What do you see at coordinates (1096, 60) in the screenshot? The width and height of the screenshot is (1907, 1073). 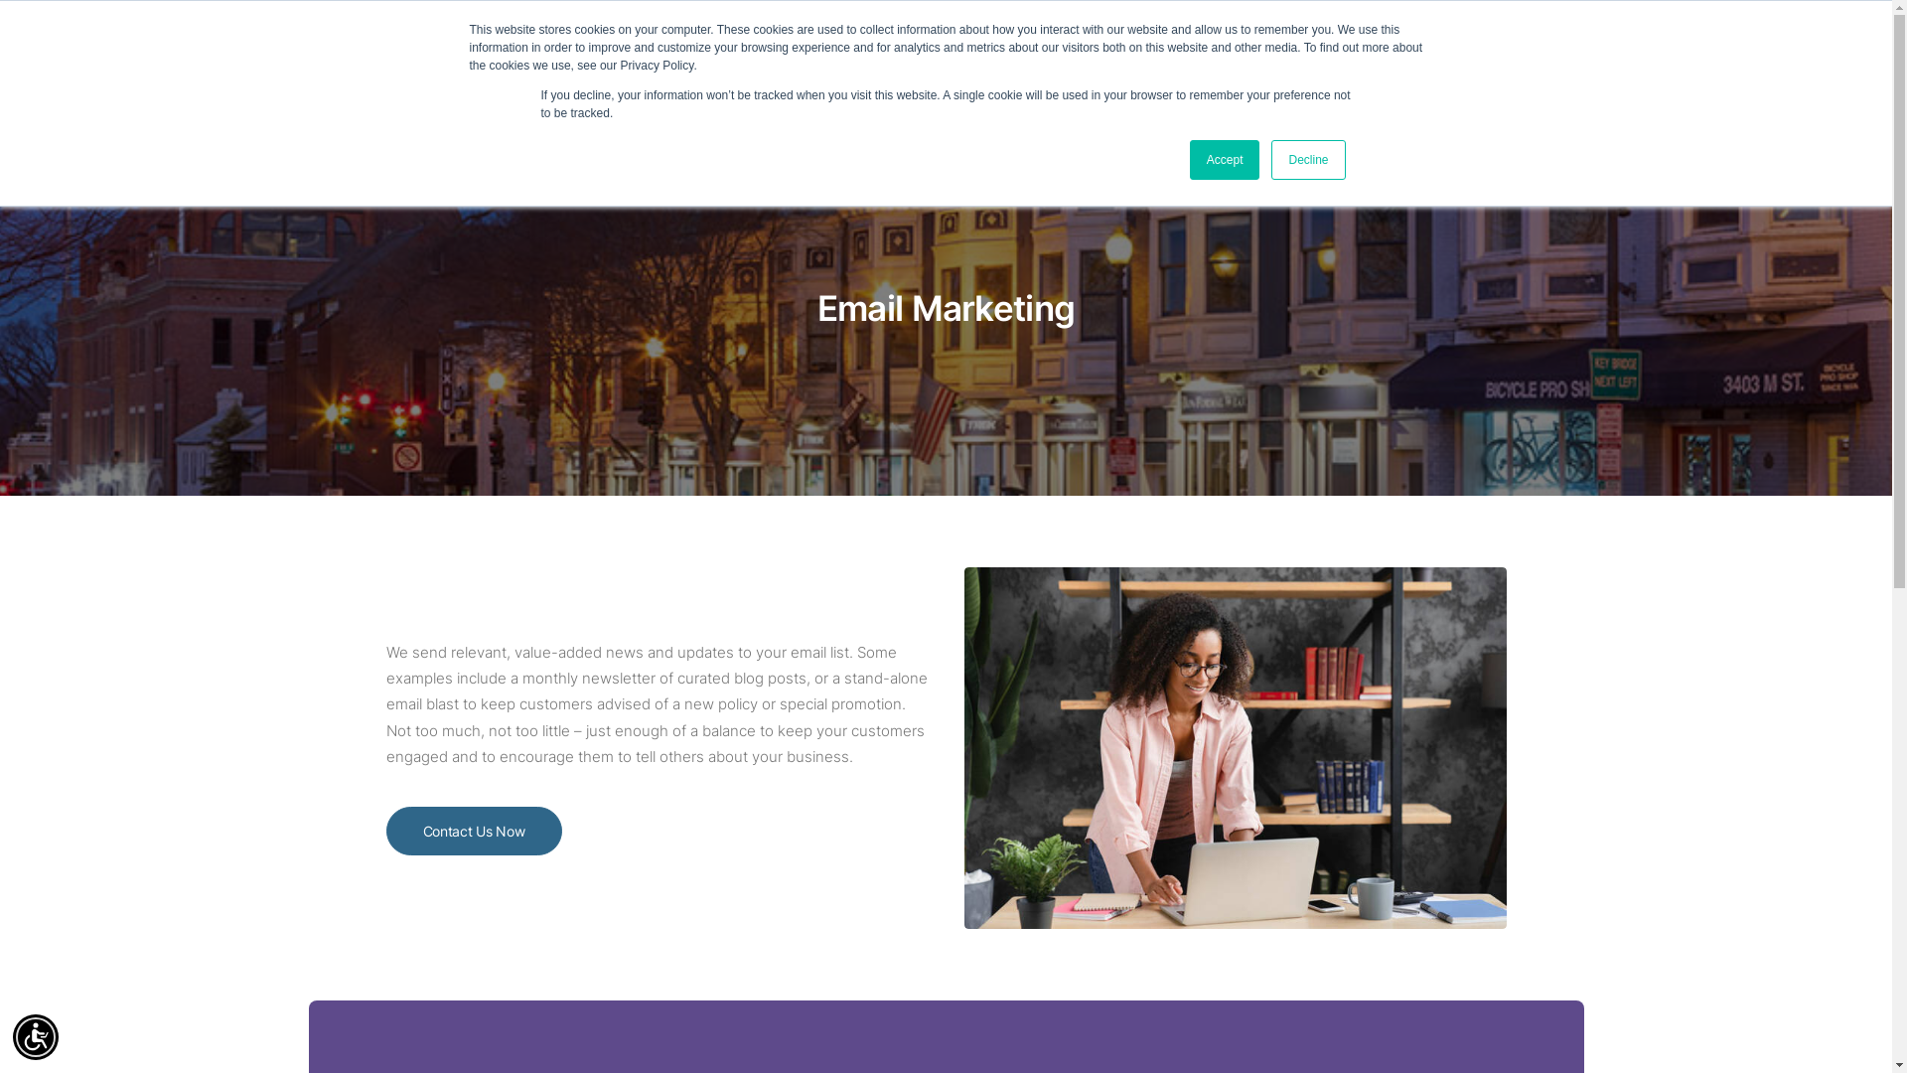 I see `Services` at bounding box center [1096, 60].